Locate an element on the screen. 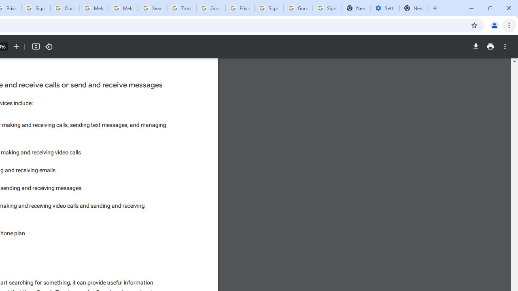  Print is located at coordinates (490, 46).